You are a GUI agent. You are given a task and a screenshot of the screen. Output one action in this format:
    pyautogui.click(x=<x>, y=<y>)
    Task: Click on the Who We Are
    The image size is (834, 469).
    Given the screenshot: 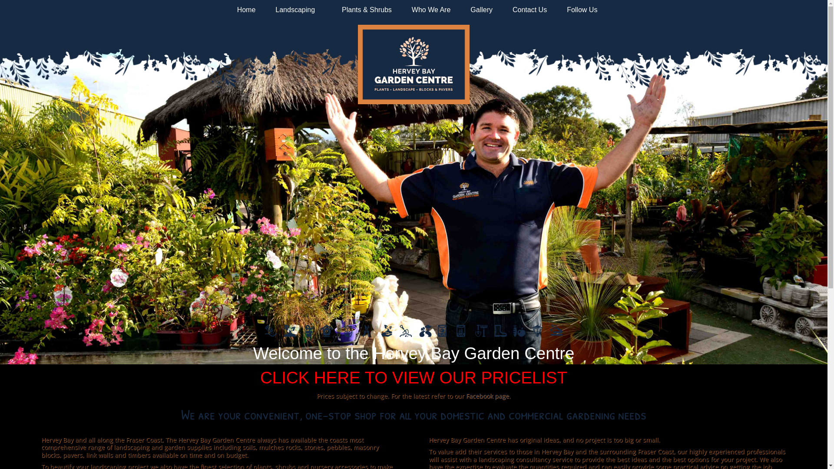 What is the action you would take?
    pyautogui.click(x=428, y=10)
    